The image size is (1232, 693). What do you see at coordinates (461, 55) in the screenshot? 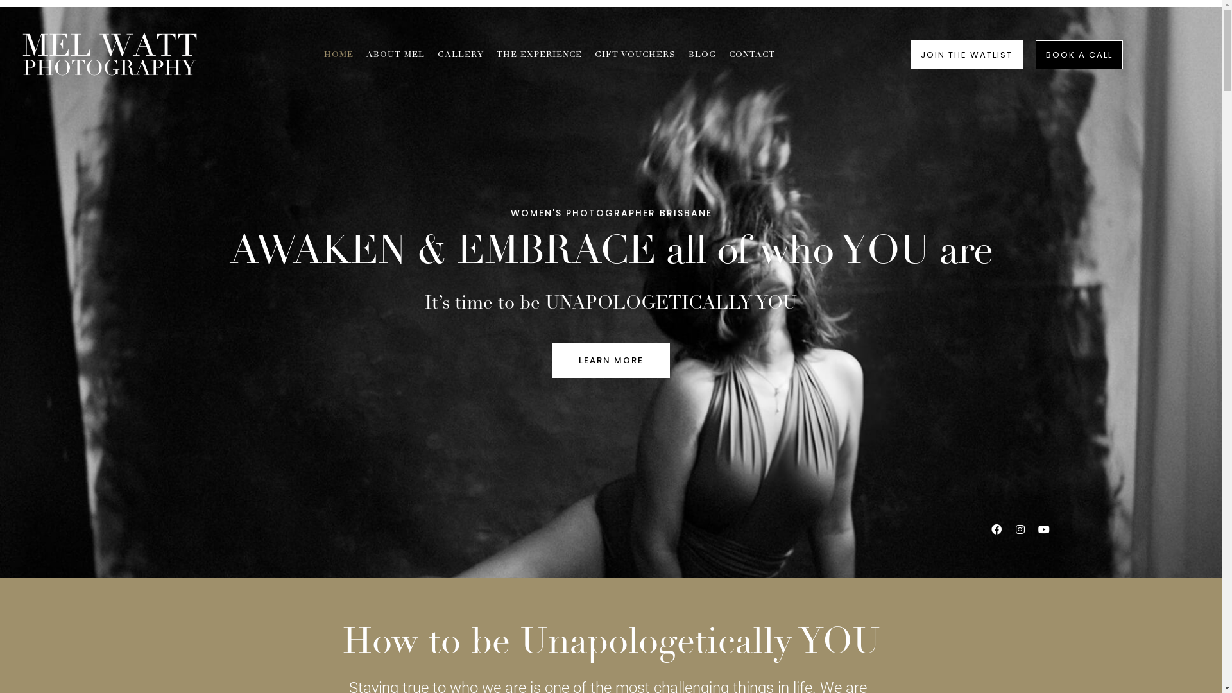
I see `GALLERY` at bounding box center [461, 55].